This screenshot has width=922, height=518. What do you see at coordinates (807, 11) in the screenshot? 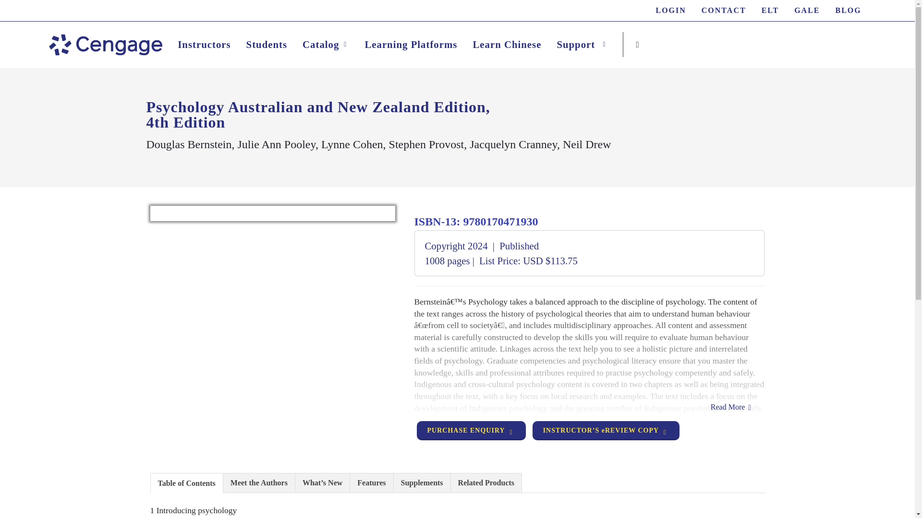
I see `GALE` at bounding box center [807, 11].